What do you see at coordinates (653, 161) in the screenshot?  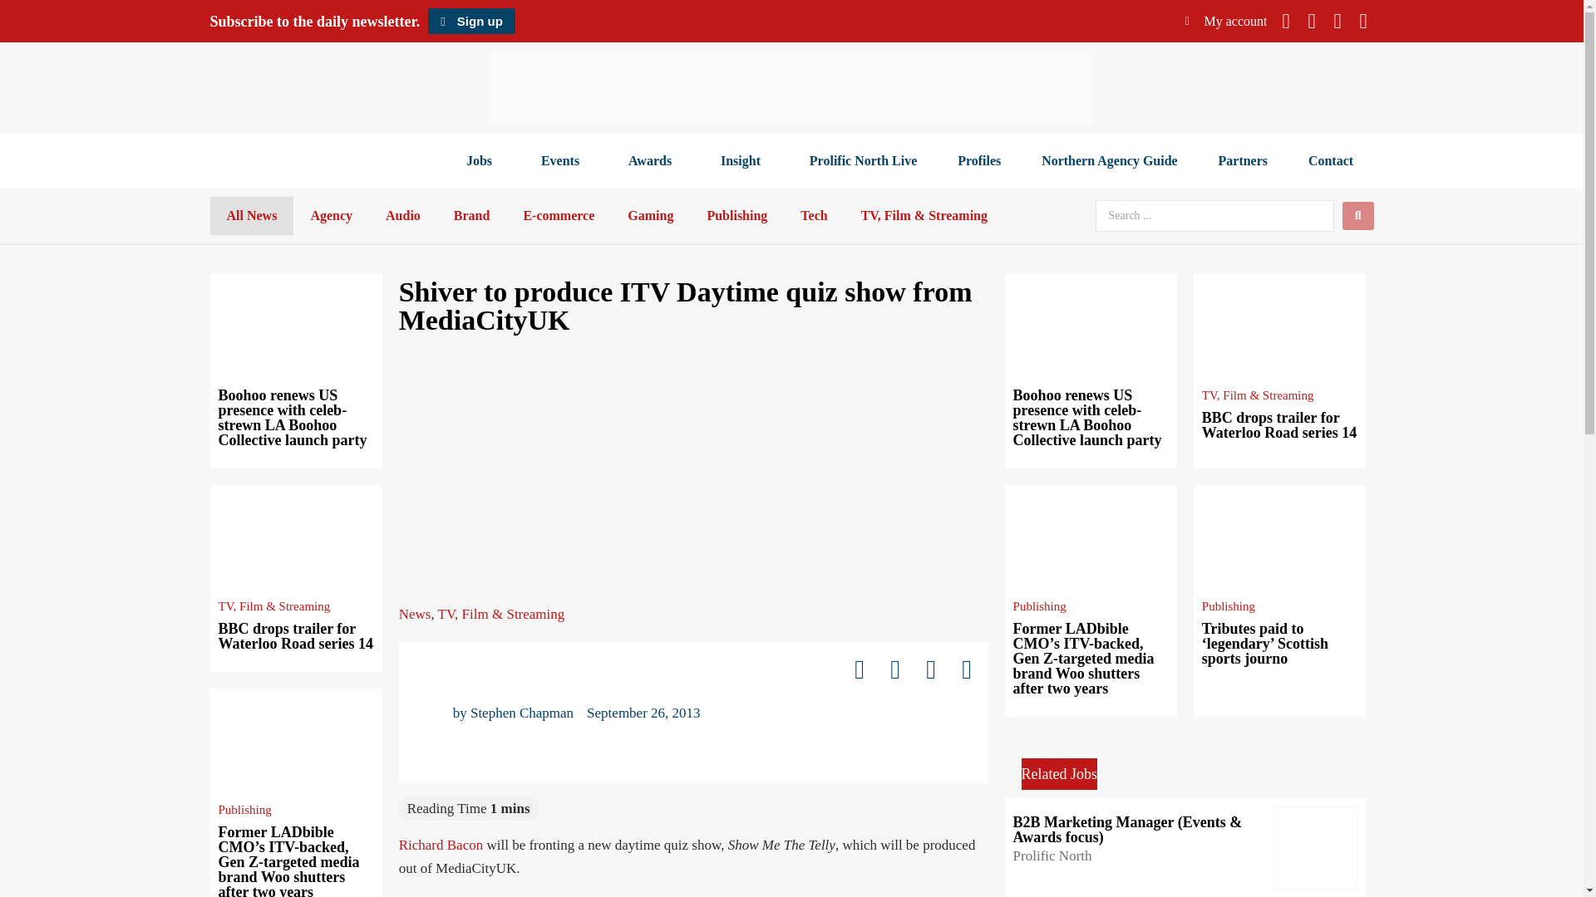 I see `Awards` at bounding box center [653, 161].